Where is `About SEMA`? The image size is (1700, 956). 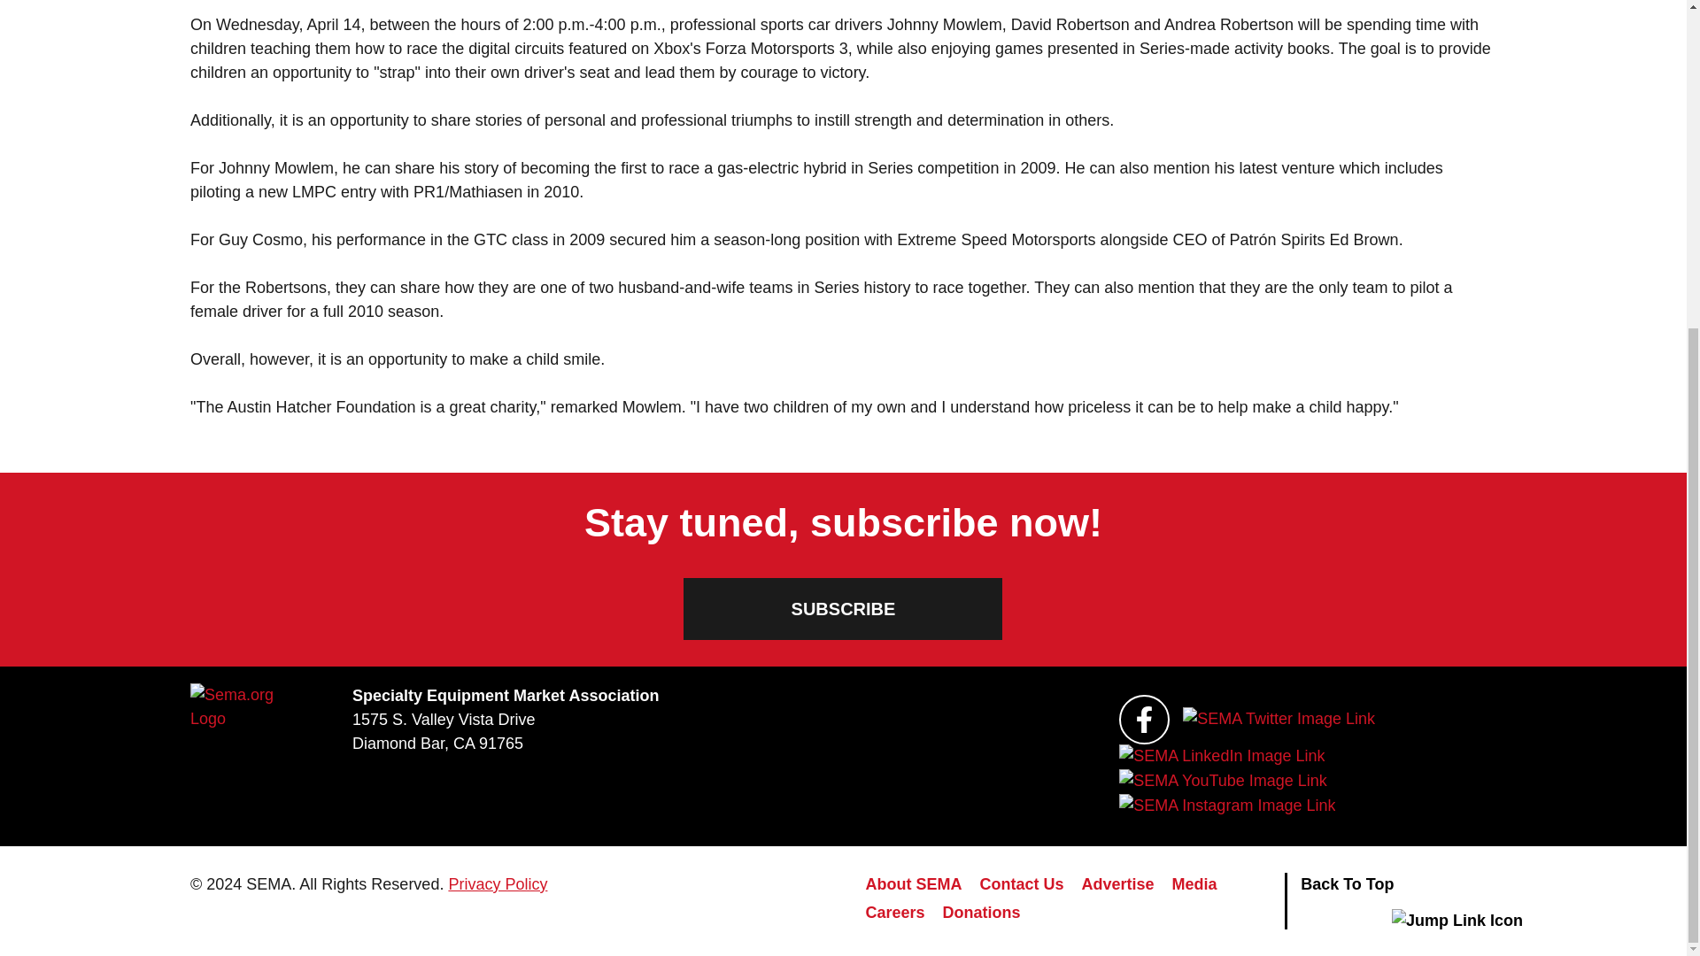 About SEMA is located at coordinates (914, 887).